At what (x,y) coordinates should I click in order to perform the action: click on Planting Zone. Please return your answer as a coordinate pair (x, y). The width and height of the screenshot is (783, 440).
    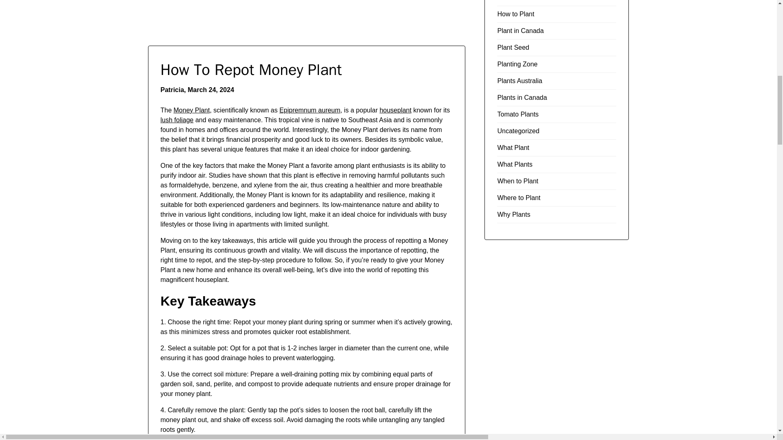
    Looking at the image, I should click on (517, 64).